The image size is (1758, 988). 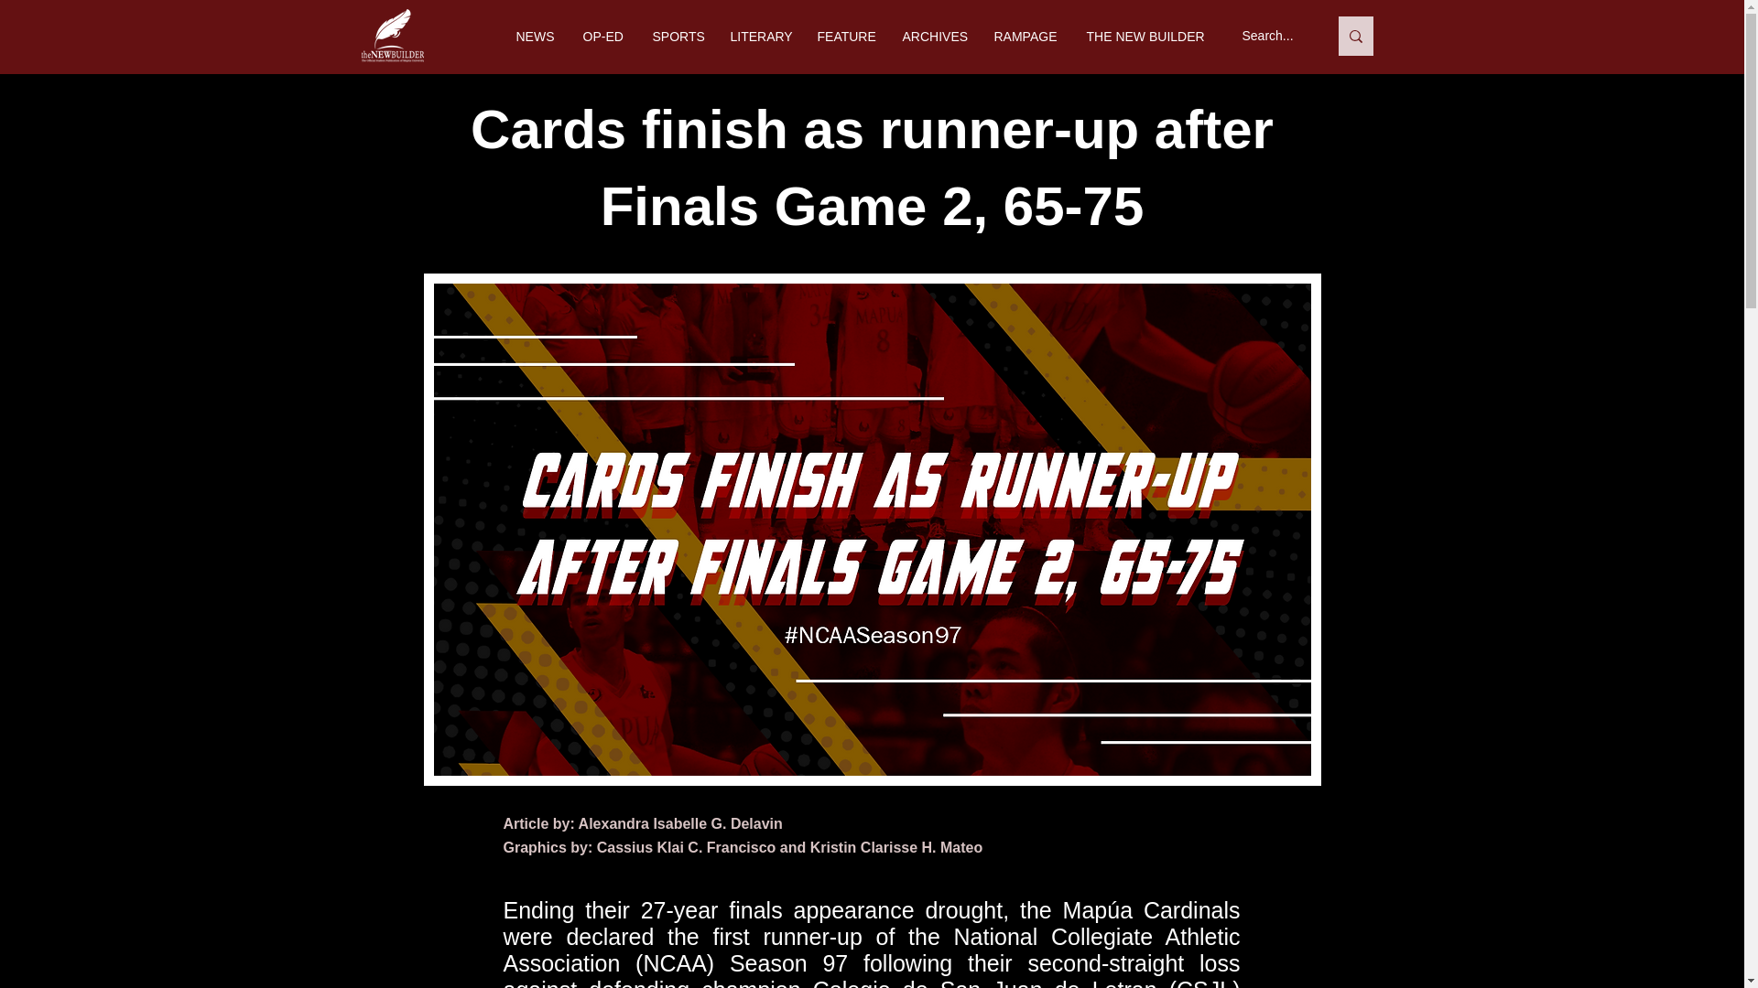 What do you see at coordinates (759, 37) in the screenshot?
I see `LITERARY` at bounding box center [759, 37].